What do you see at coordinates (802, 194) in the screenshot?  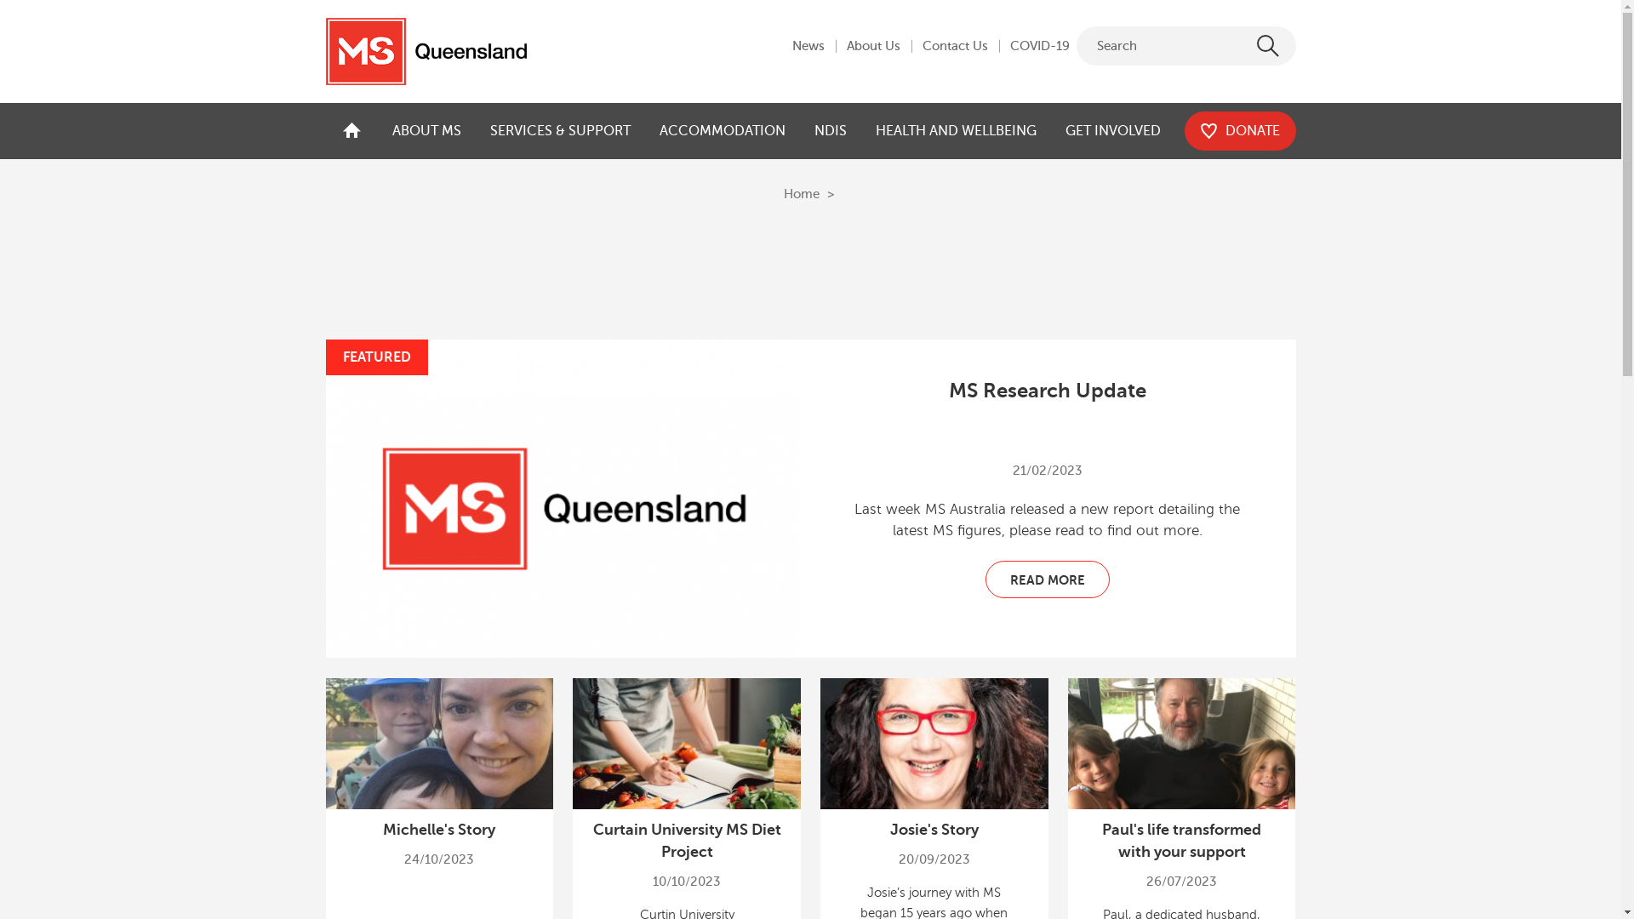 I see `Home` at bounding box center [802, 194].